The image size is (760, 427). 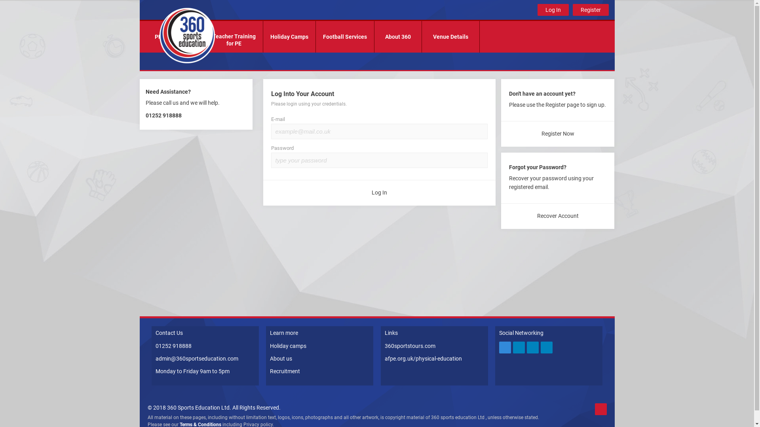 What do you see at coordinates (199, 408) in the screenshot?
I see `360 Sports Education Ltd.` at bounding box center [199, 408].